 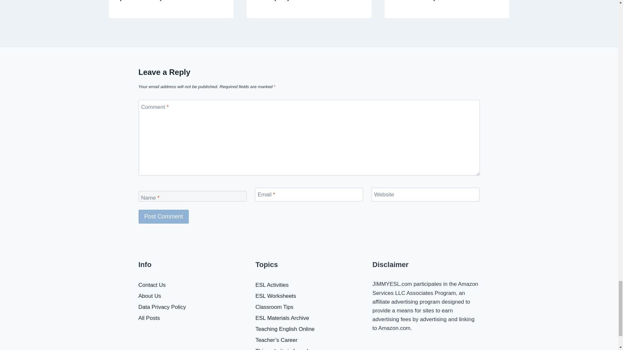 I want to click on About Us, so click(x=192, y=296).